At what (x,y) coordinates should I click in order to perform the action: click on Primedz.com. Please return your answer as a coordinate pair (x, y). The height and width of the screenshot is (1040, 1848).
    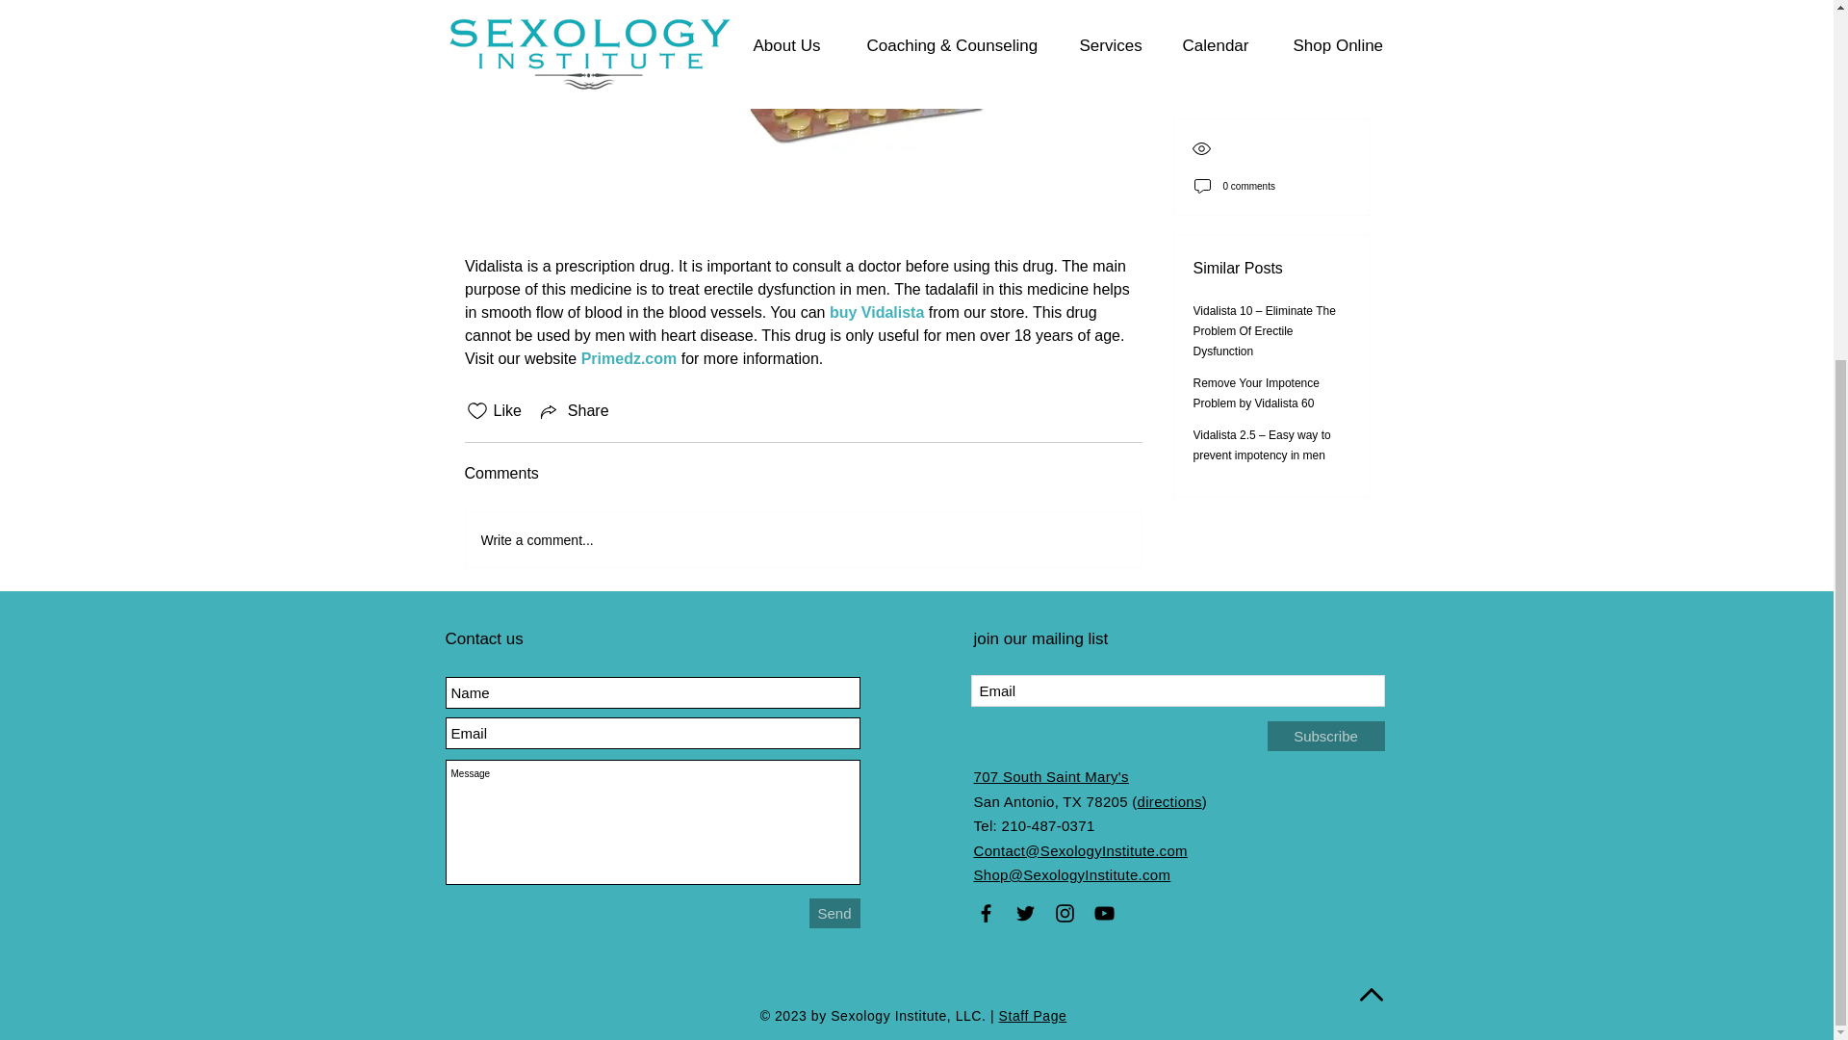
    Looking at the image, I should click on (628, 358).